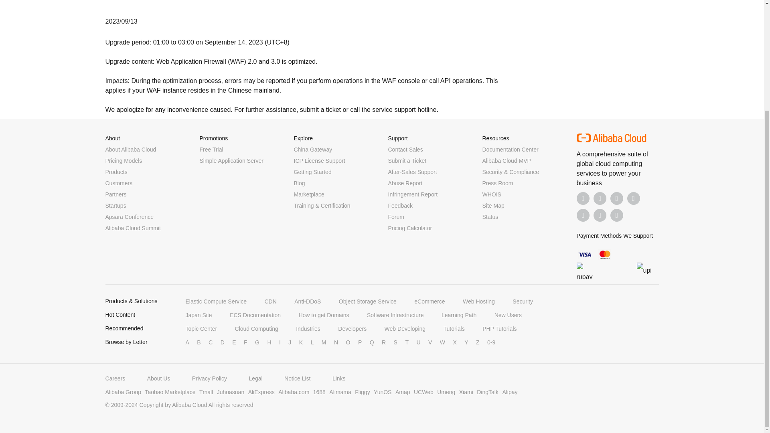 This screenshot has width=770, height=433. What do you see at coordinates (583, 198) in the screenshot?
I see `Facebook` at bounding box center [583, 198].